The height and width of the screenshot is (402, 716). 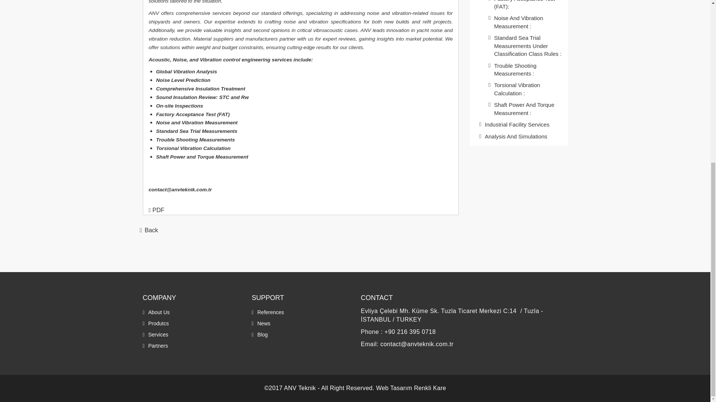 What do you see at coordinates (196, 131) in the screenshot?
I see `Standard Sea Trial Measurements` at bounding box center [196, 131].